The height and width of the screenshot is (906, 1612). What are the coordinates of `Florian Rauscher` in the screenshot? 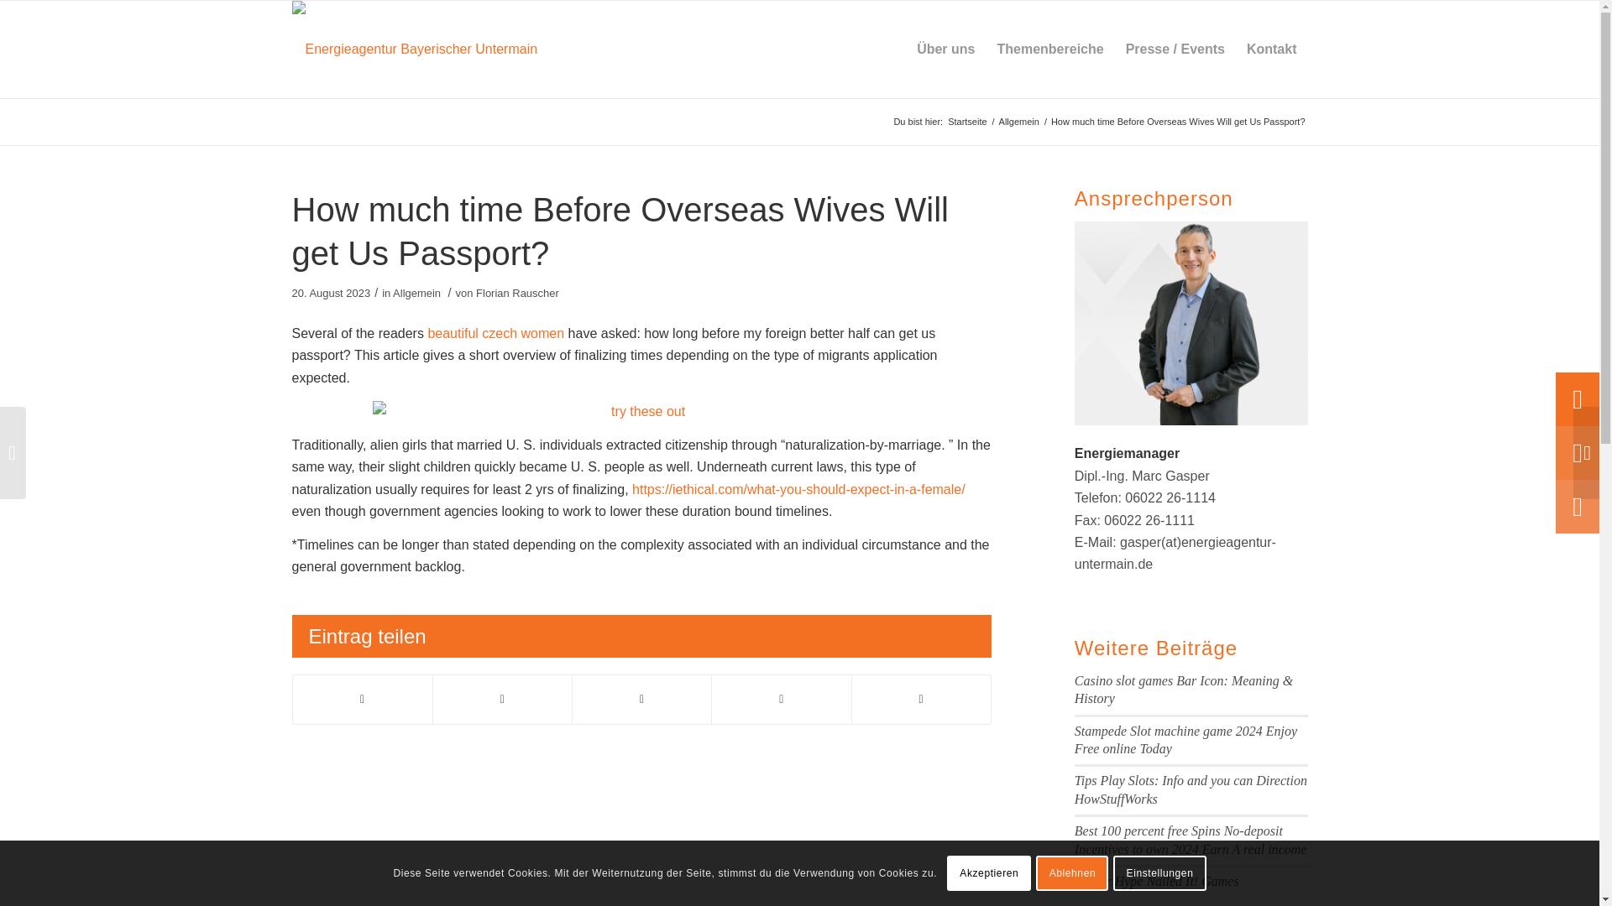 It's located at (517, 294).